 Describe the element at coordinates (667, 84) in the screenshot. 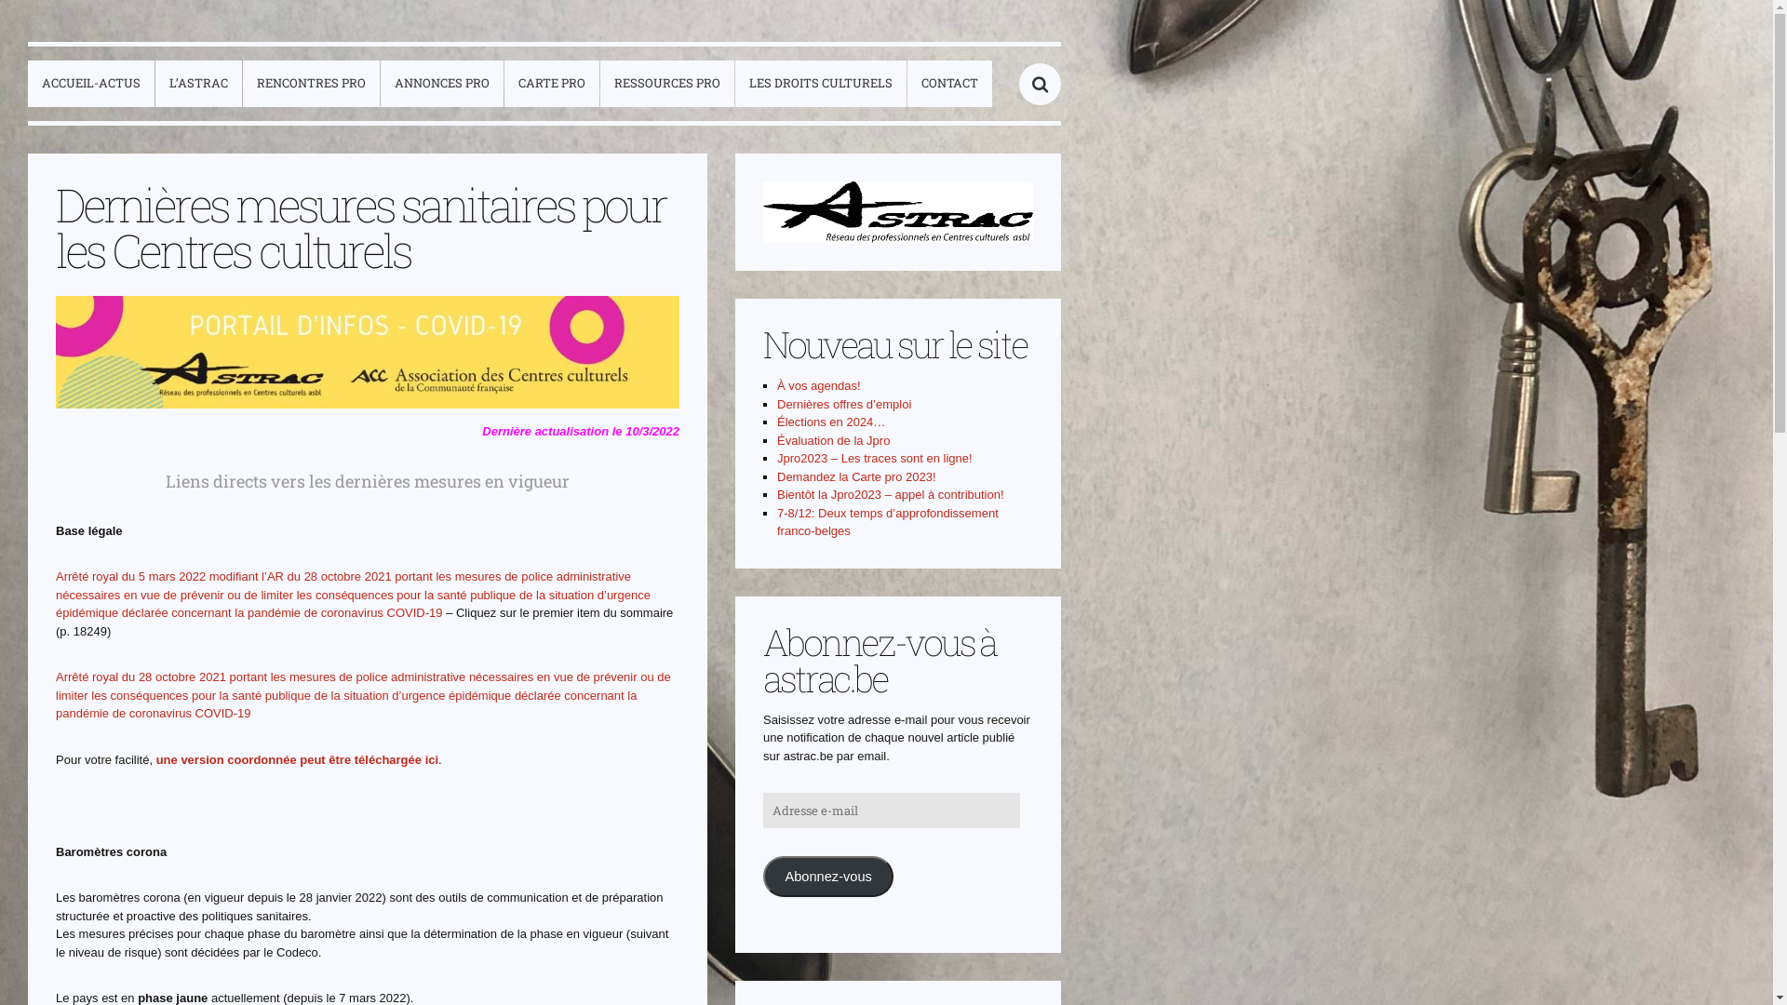

I see `RESSOURCES PRO` at that location.